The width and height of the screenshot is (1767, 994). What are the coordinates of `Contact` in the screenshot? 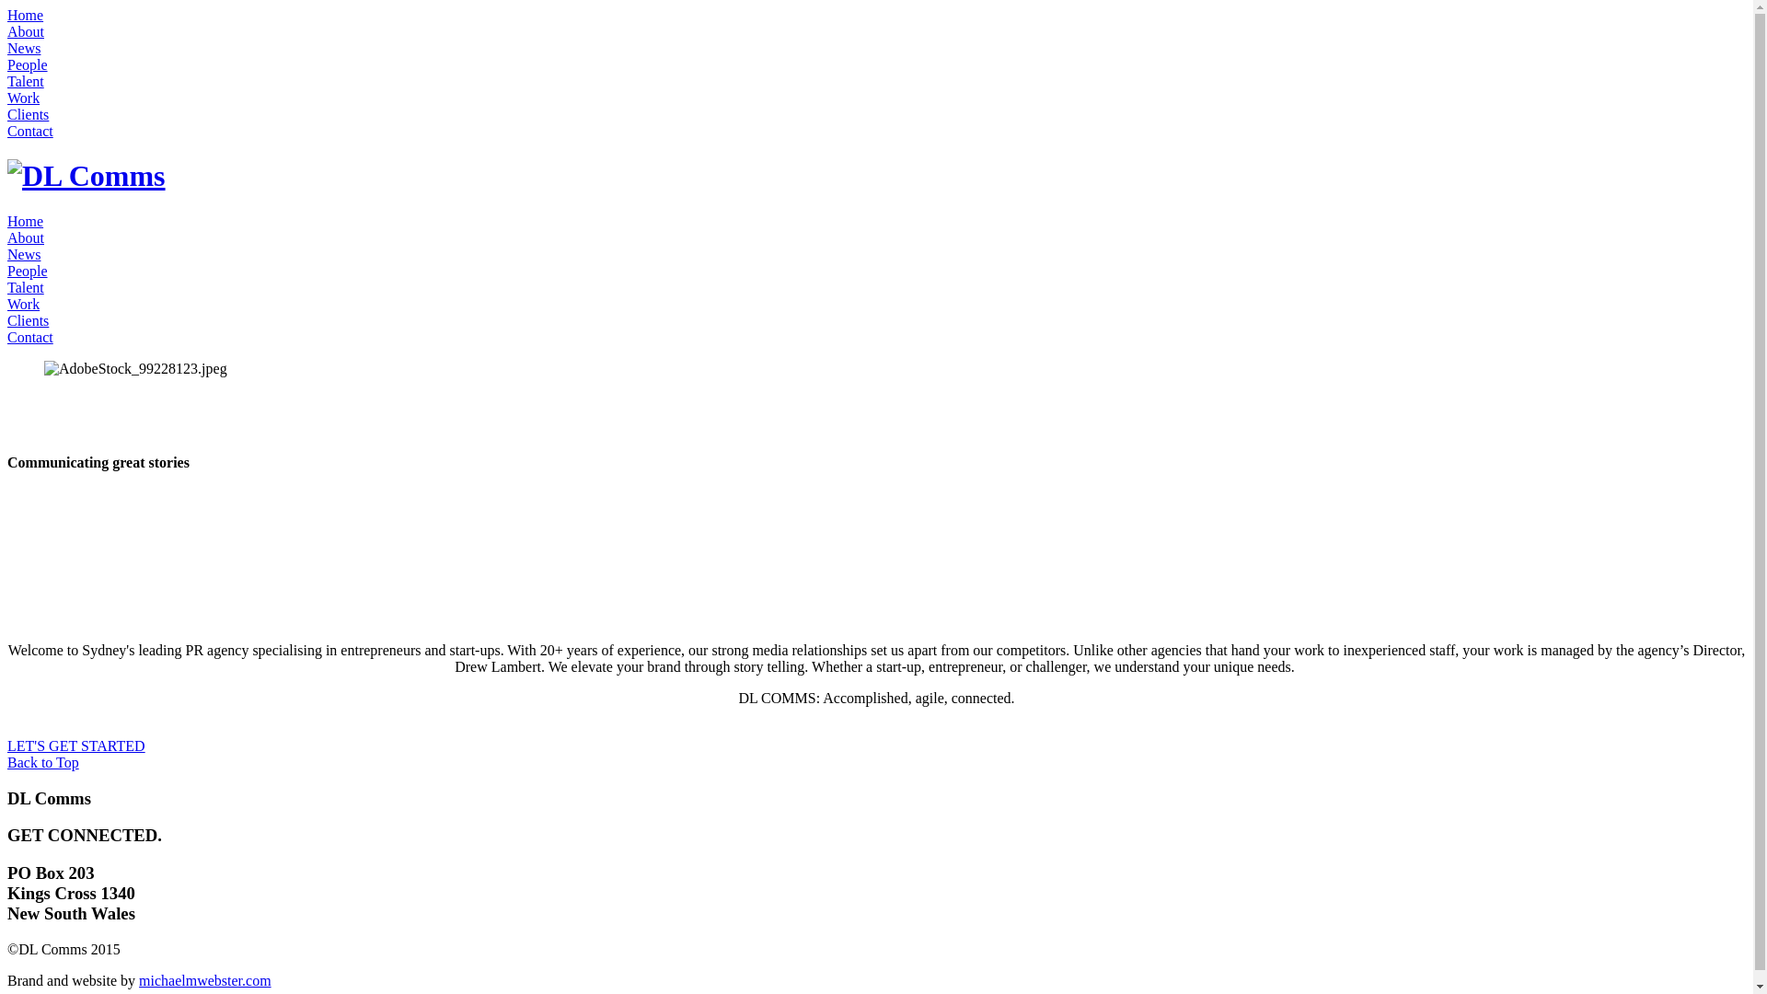 It's located at (30, 337).